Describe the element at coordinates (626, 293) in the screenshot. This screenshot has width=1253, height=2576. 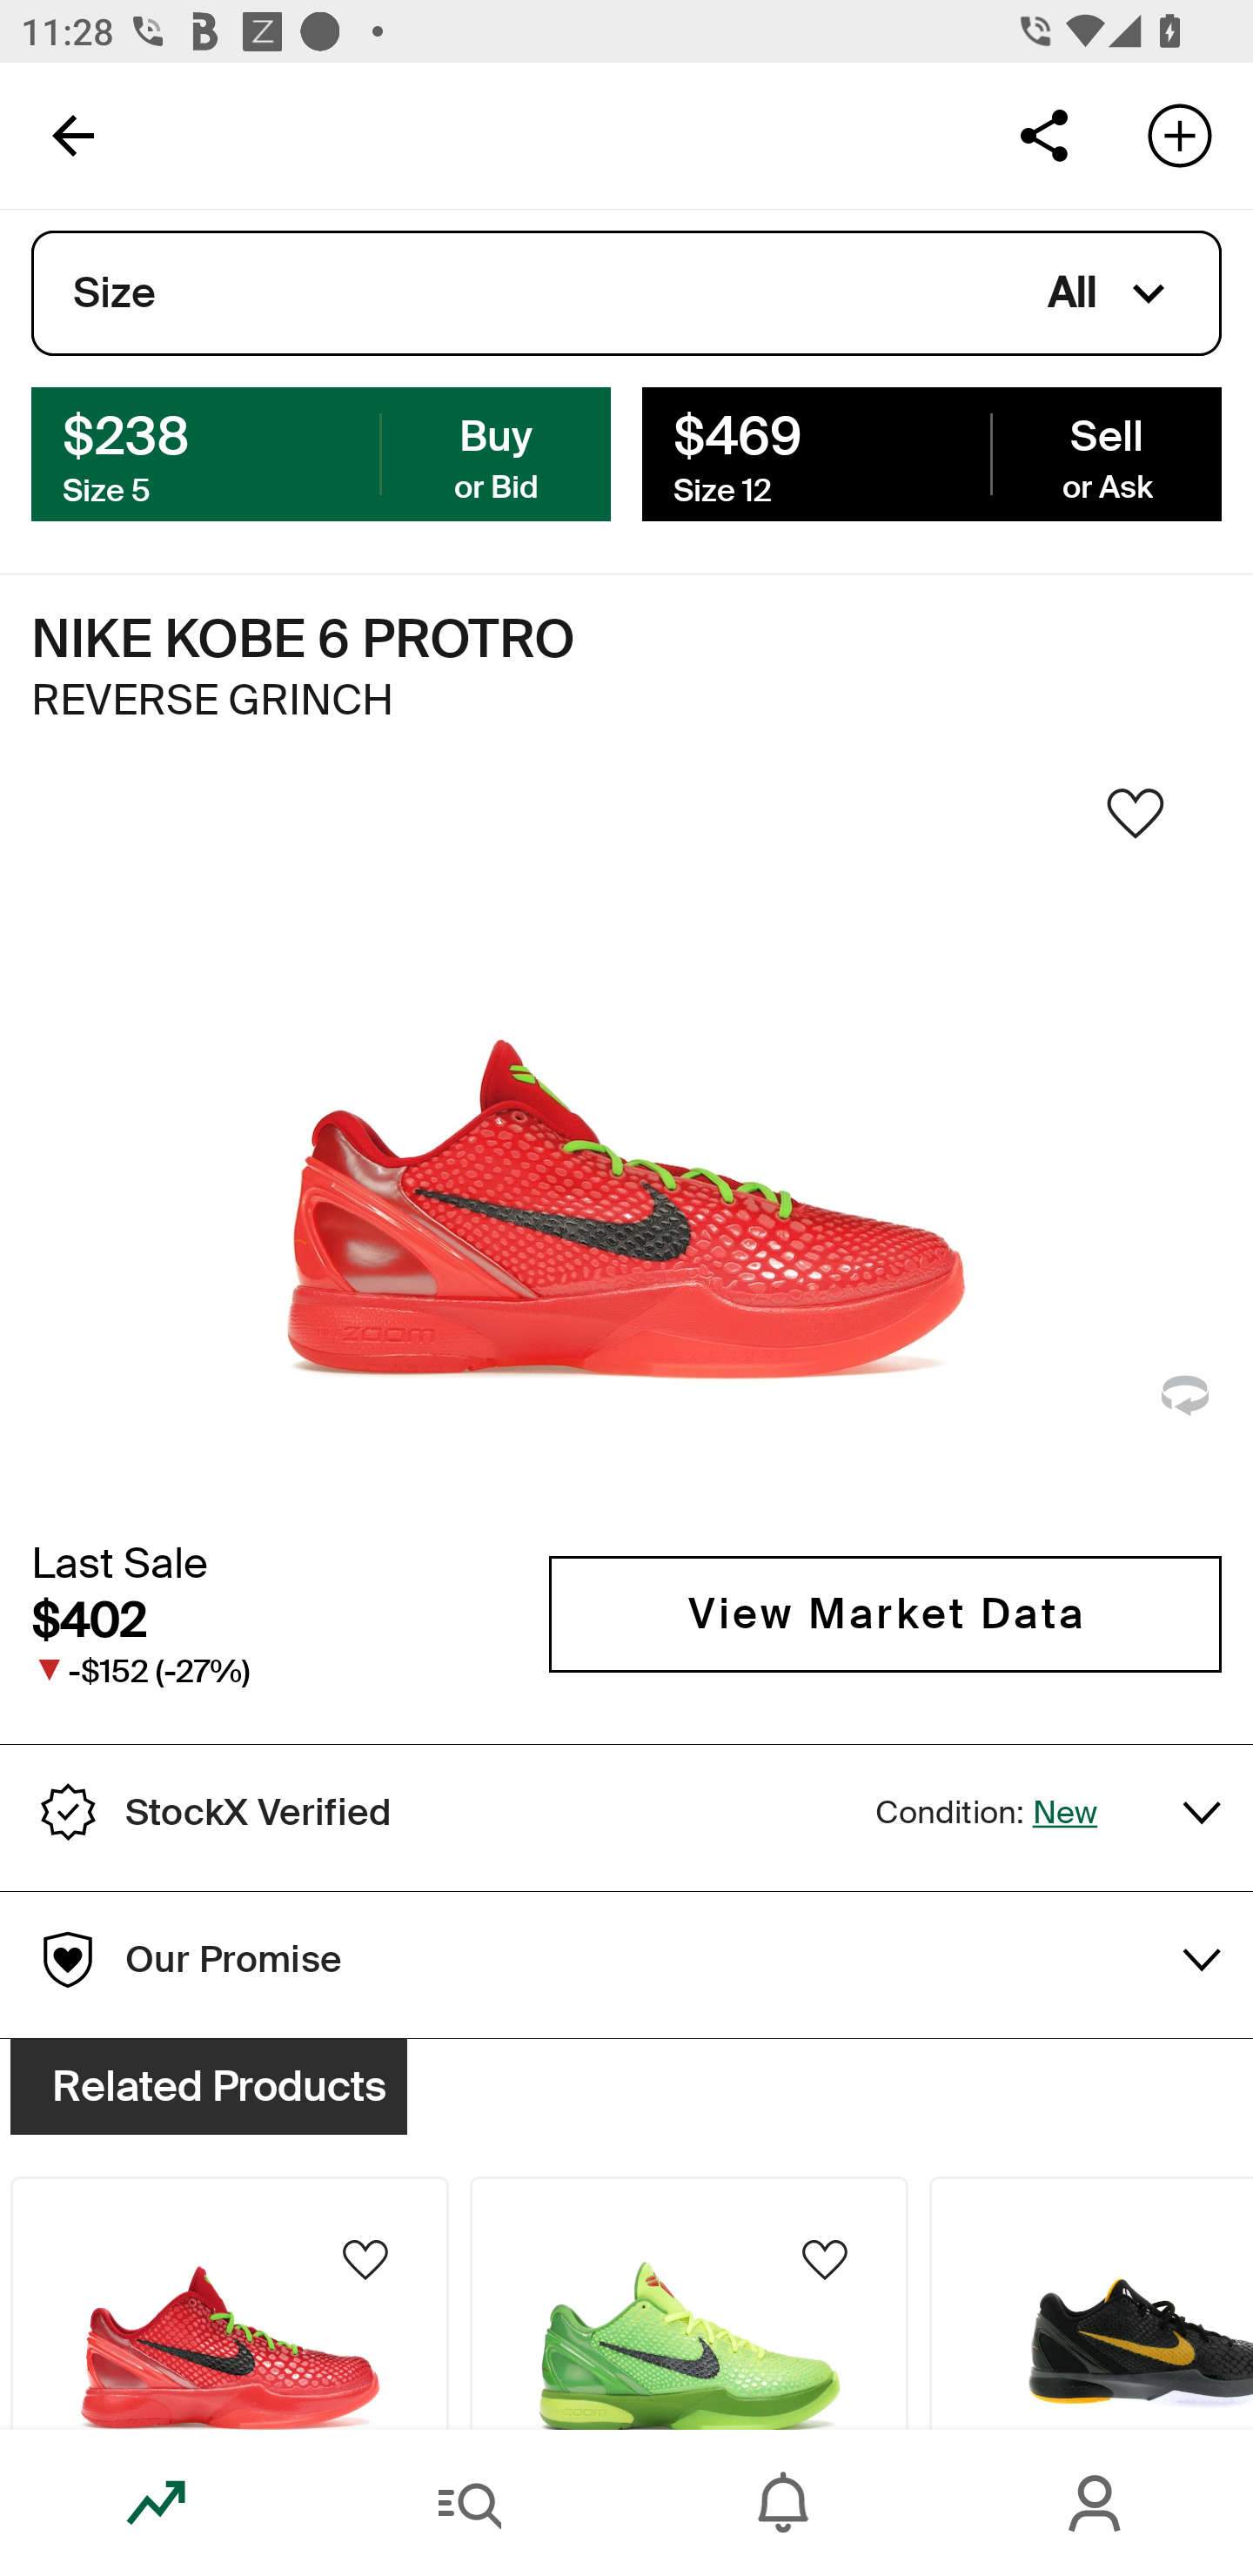
I see `Size All` at that location.